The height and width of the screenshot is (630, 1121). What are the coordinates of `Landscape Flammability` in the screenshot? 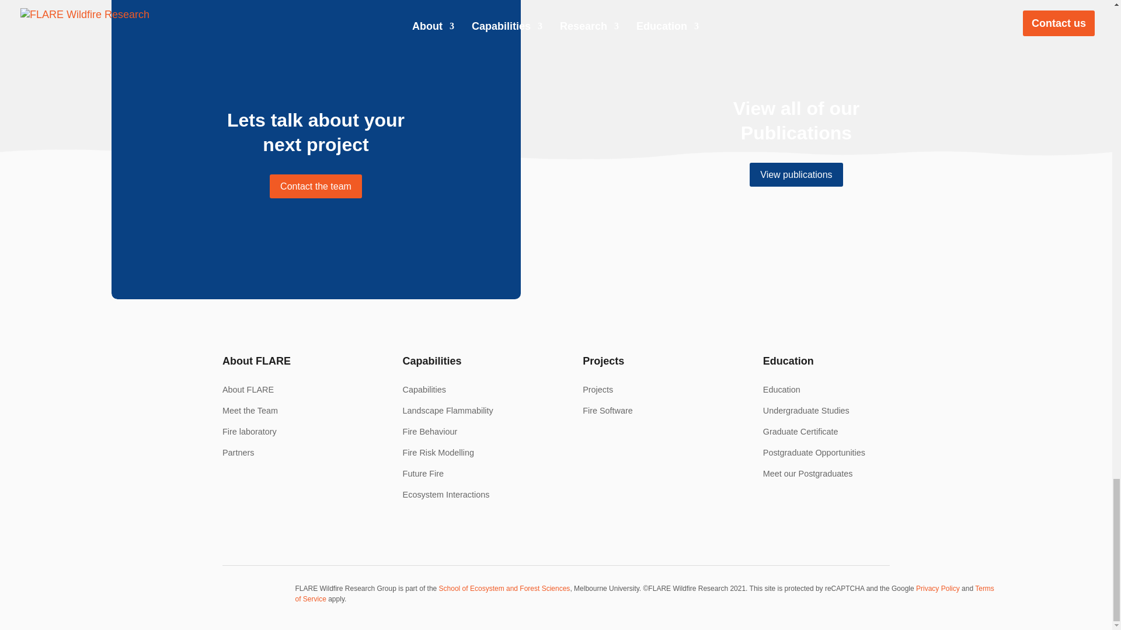 It's located at (447, 410).